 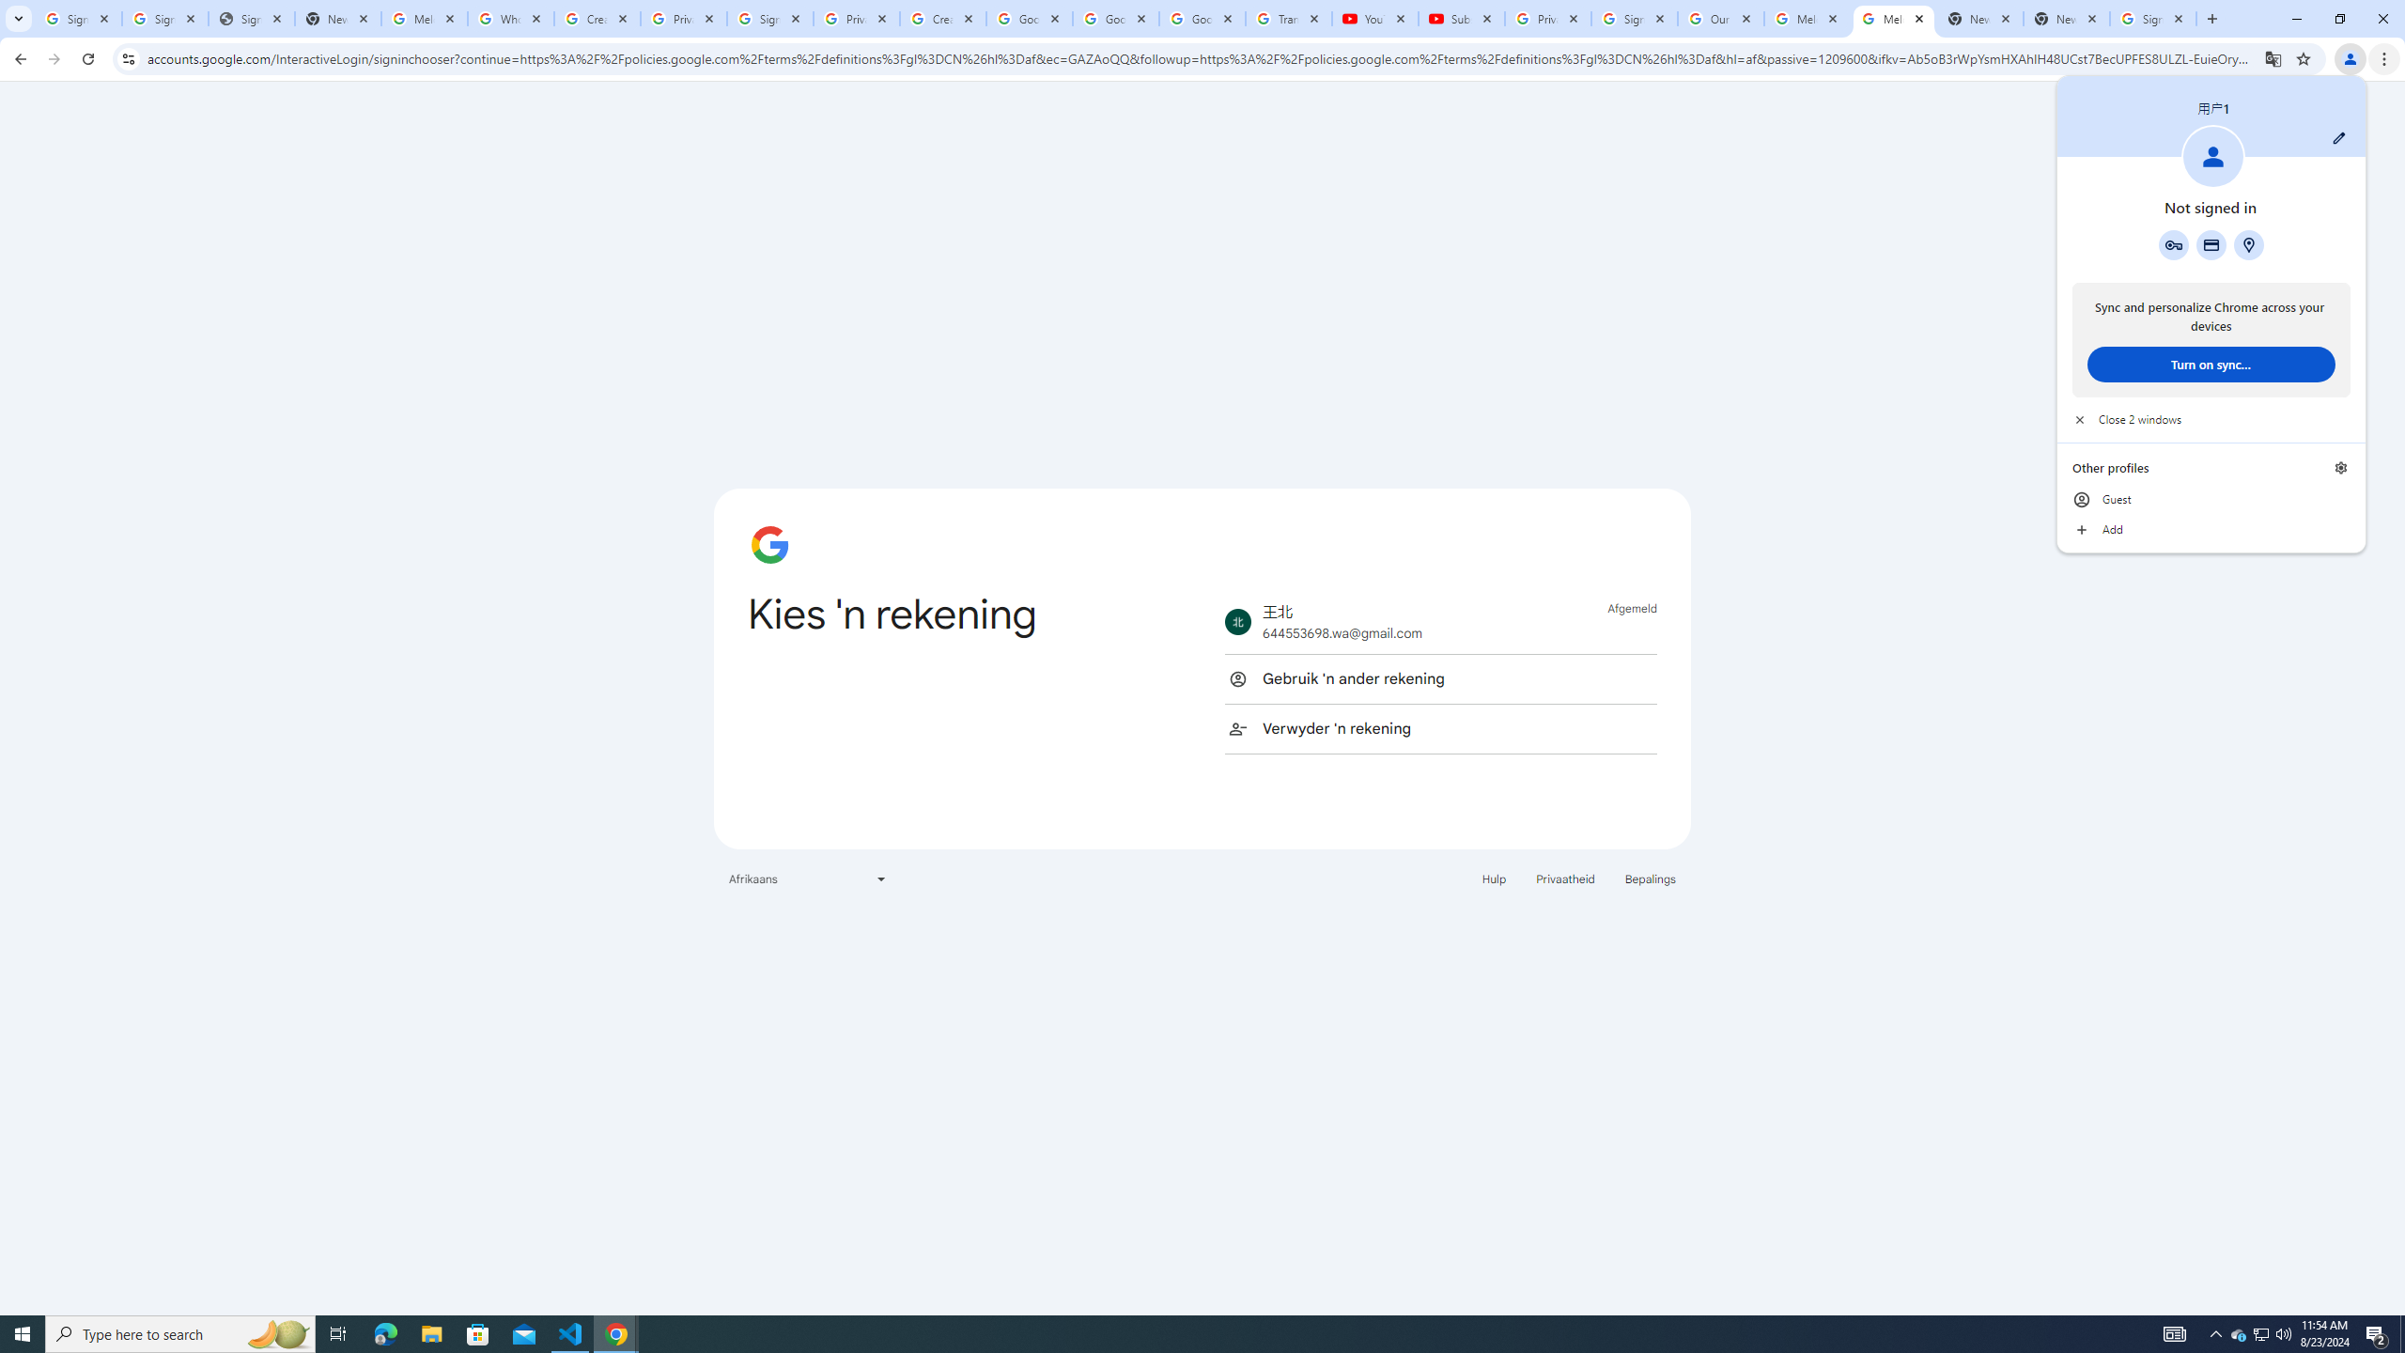 I want to click on Documents, so click(x=814, y=210).